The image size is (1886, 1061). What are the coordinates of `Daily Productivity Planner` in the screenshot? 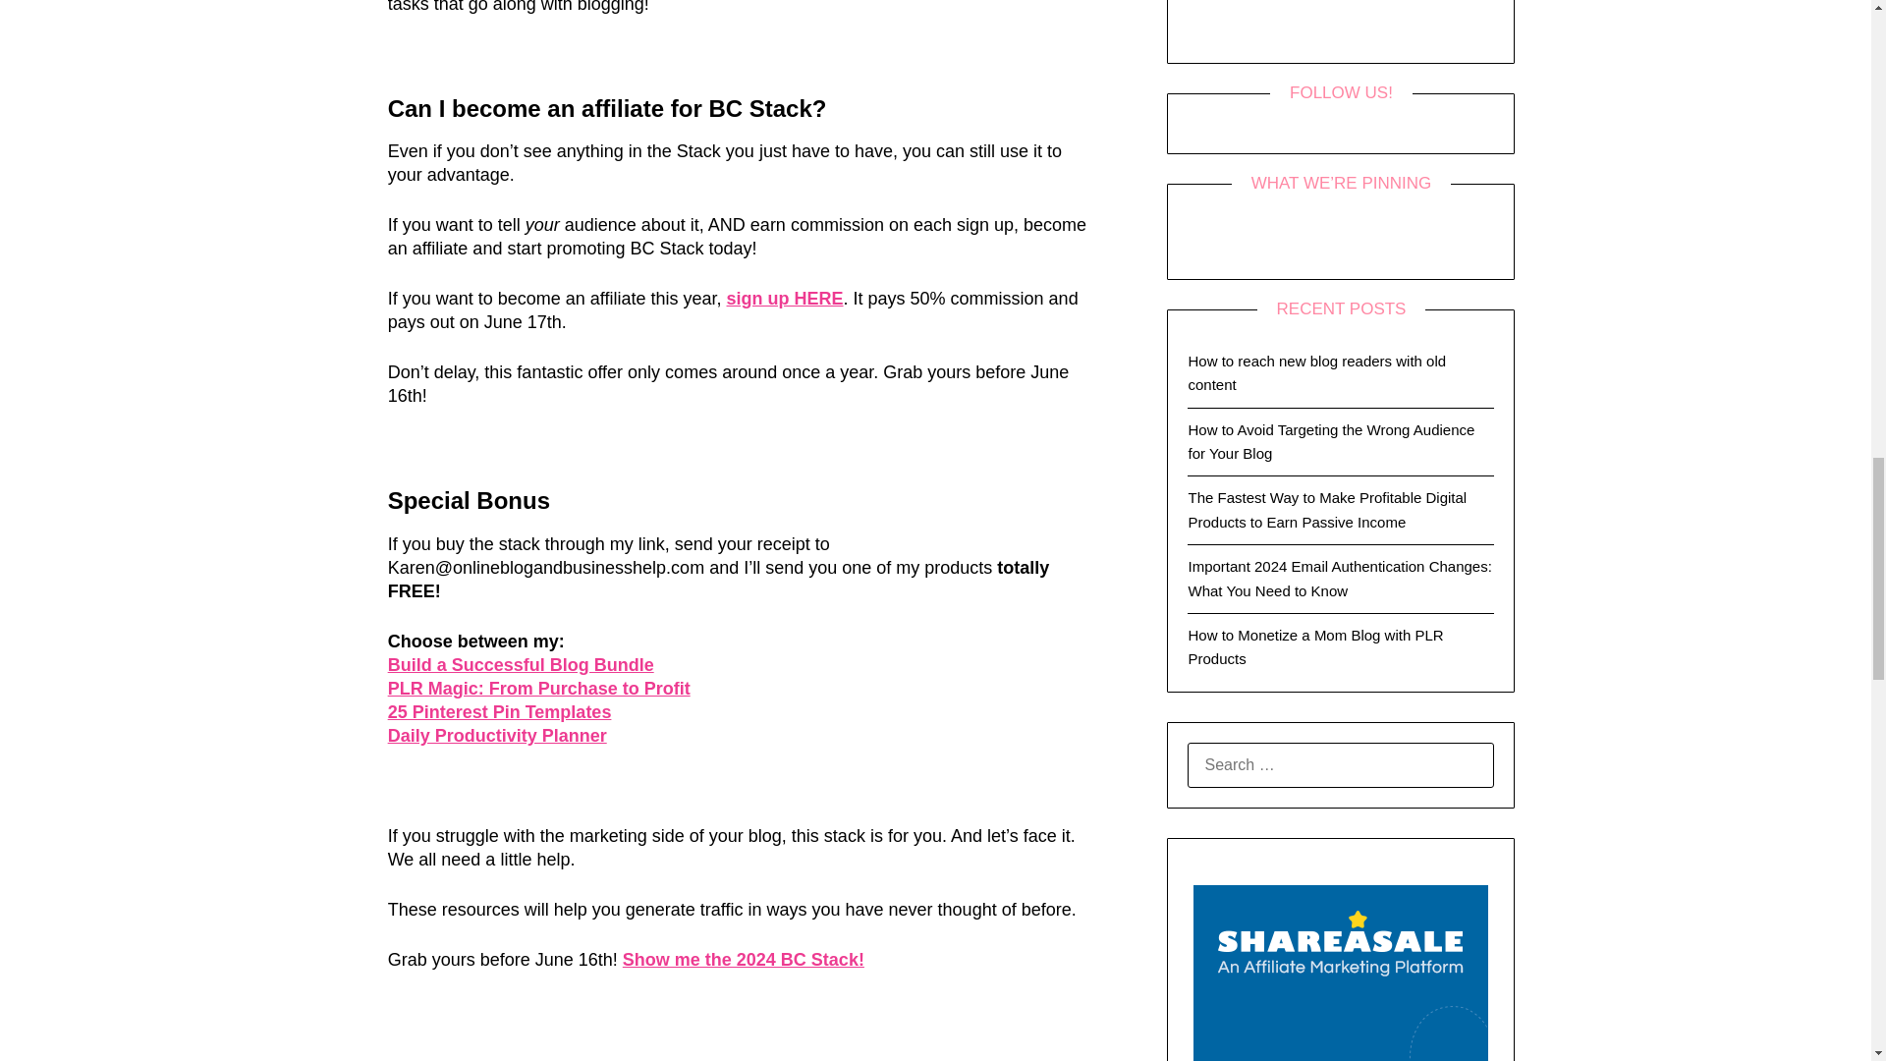 It's located at (497, 735).